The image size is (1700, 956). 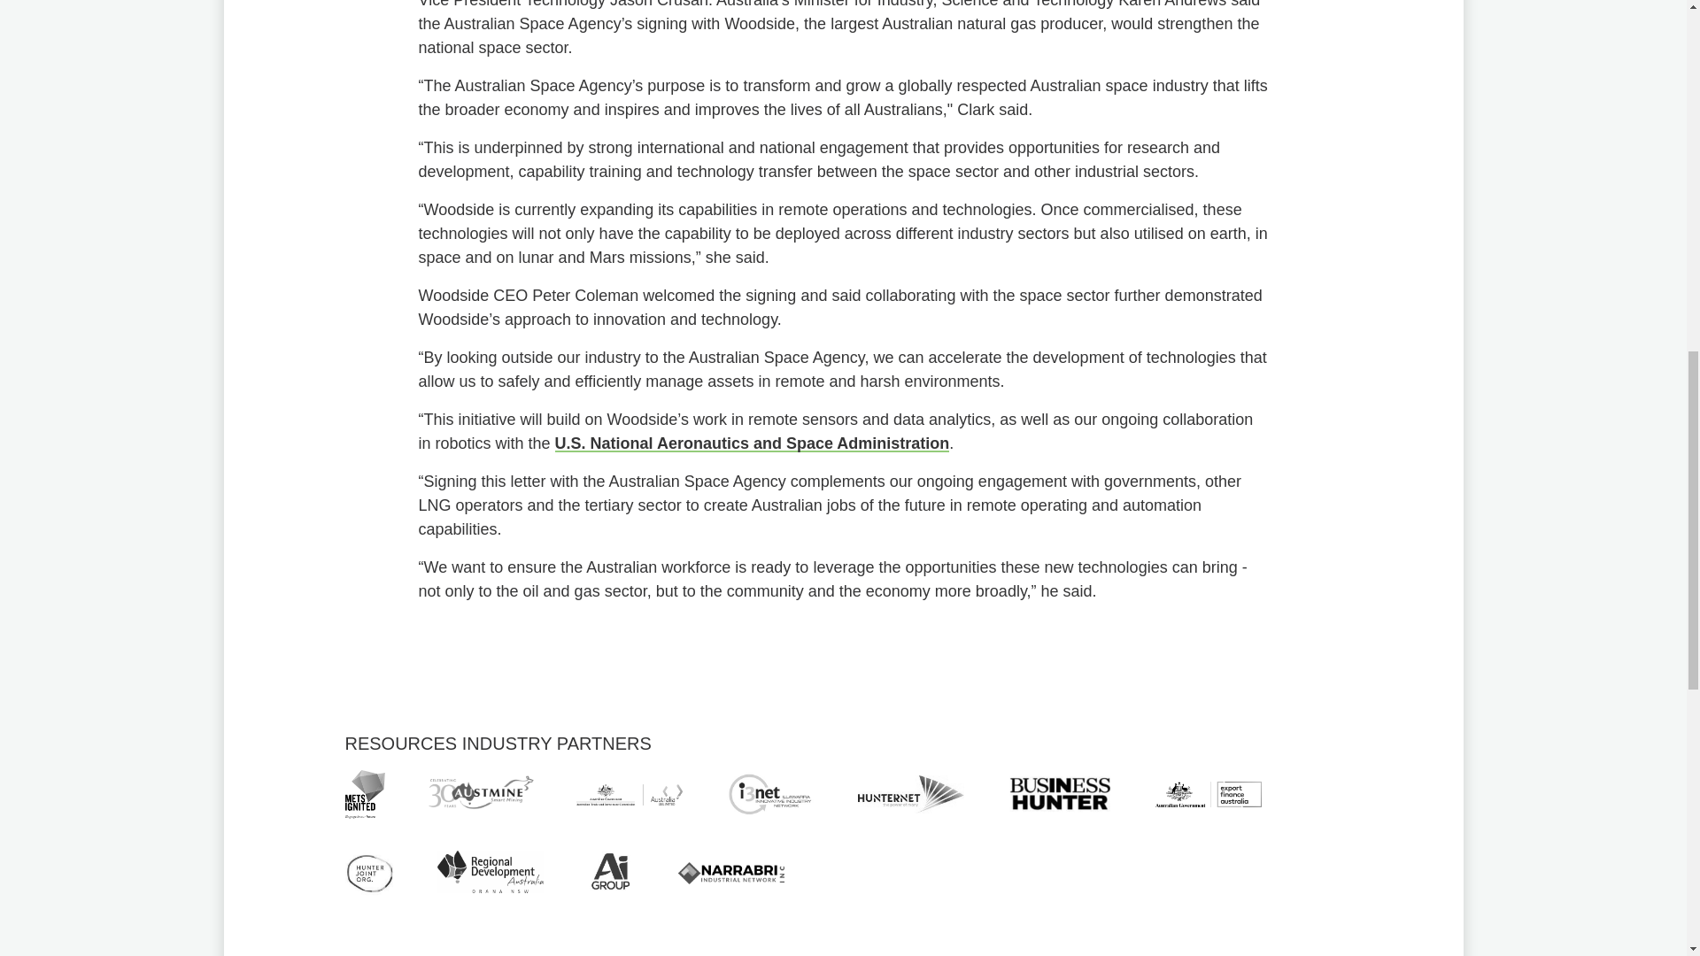 What do you see at coordinates (491, 871) in the screenshot?
I see `RDA Orana` at bounding box center [491, 871].